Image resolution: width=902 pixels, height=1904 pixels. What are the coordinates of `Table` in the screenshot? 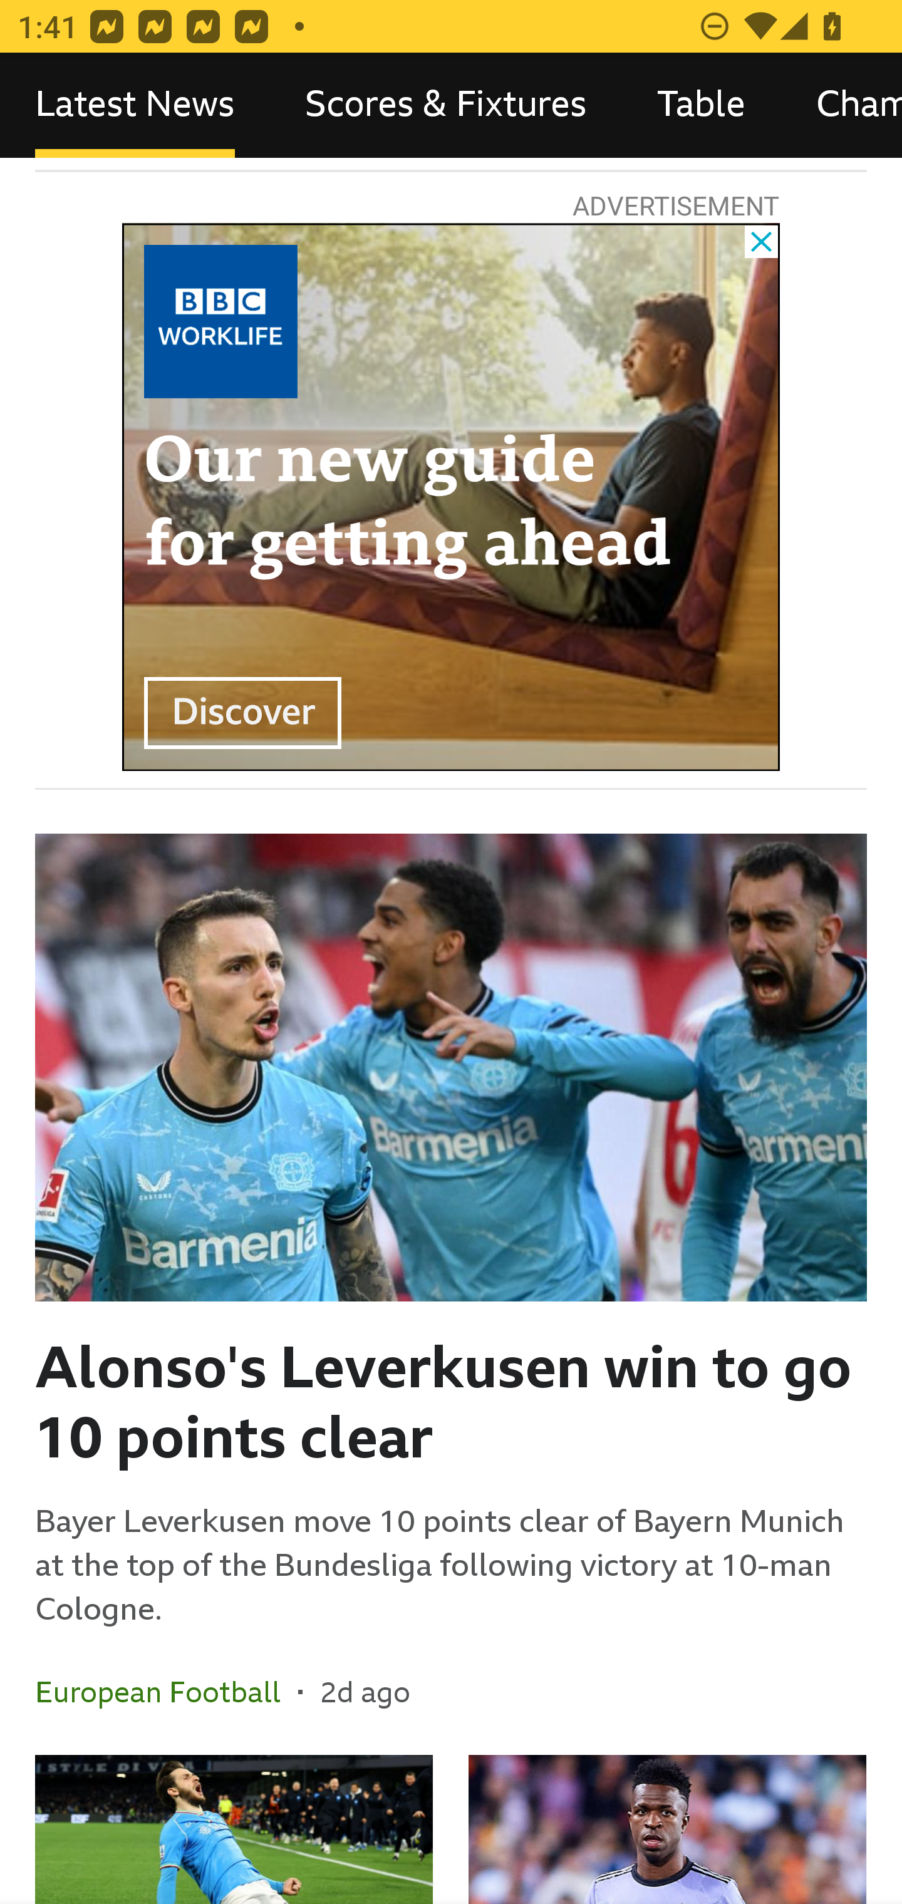 It's located at (702, 105).